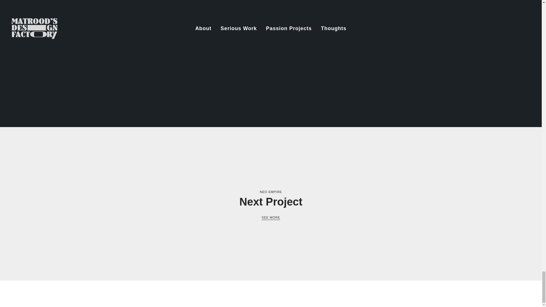 This screenshot has height=307, width=546. I want to click on LinkedIn, so click(311, 293).